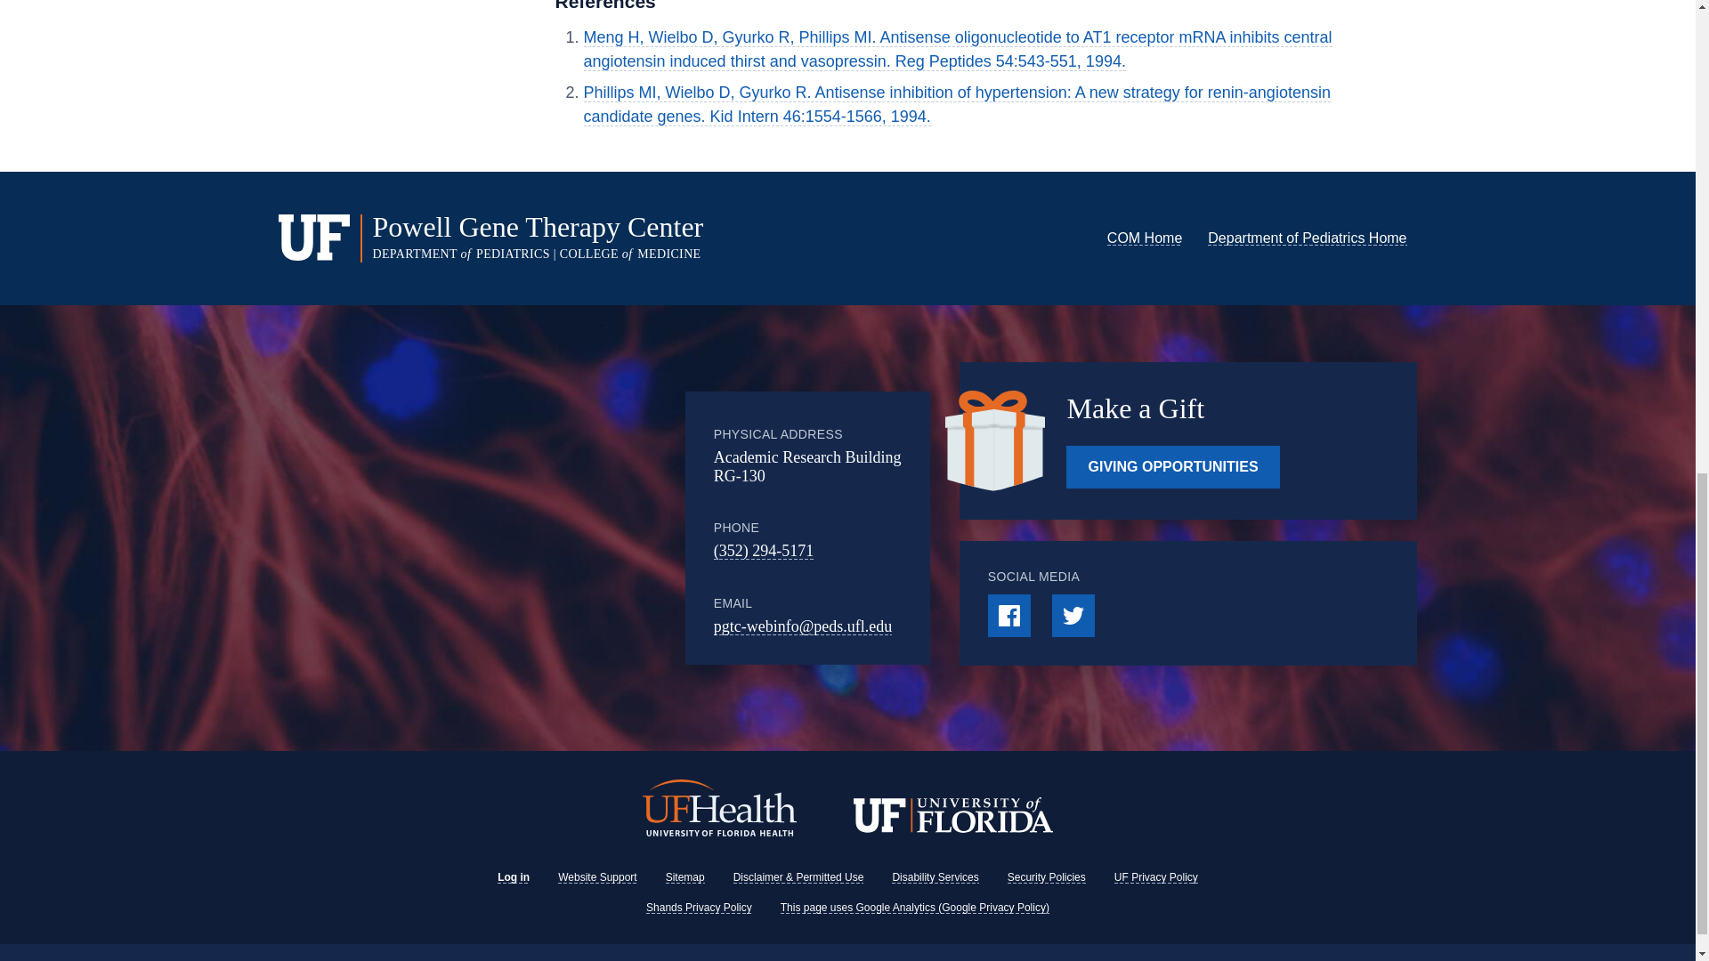 The width and height of the screenshot is (1709, 961). Describe the element at coordinates (1145, 238) in the screenshot. I see `COM Home` at that location.